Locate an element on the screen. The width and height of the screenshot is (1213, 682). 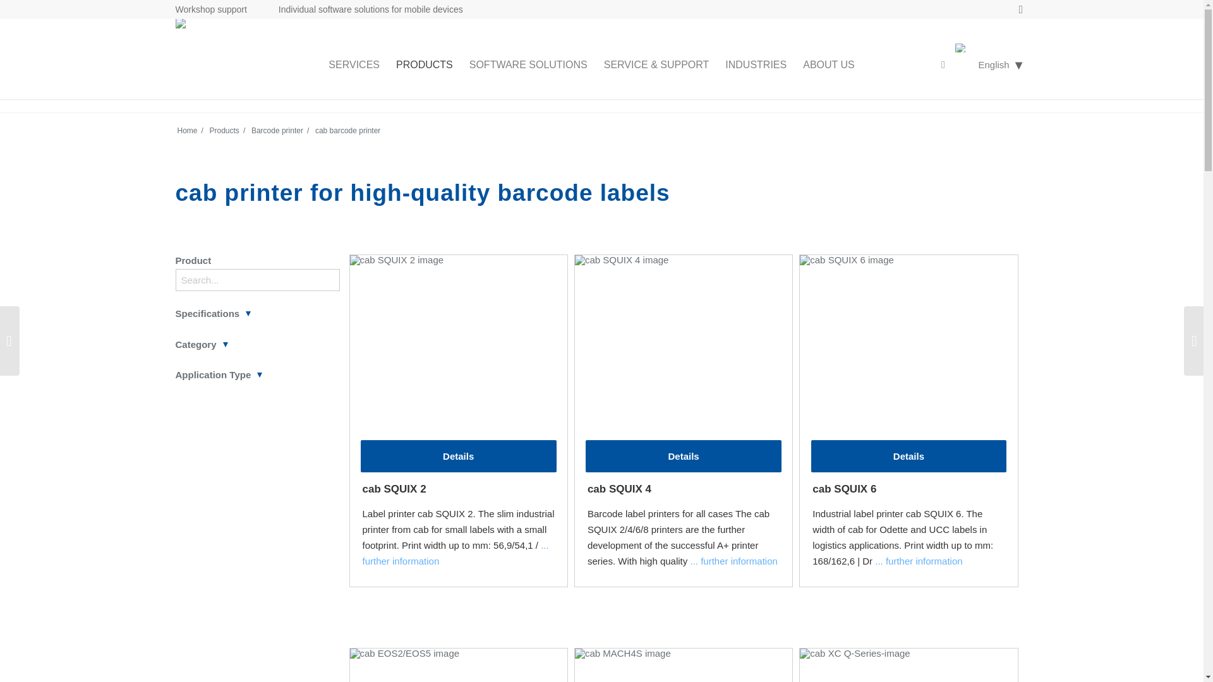
Individual software solutions for mobile devices is located at coordinates (371, 9).